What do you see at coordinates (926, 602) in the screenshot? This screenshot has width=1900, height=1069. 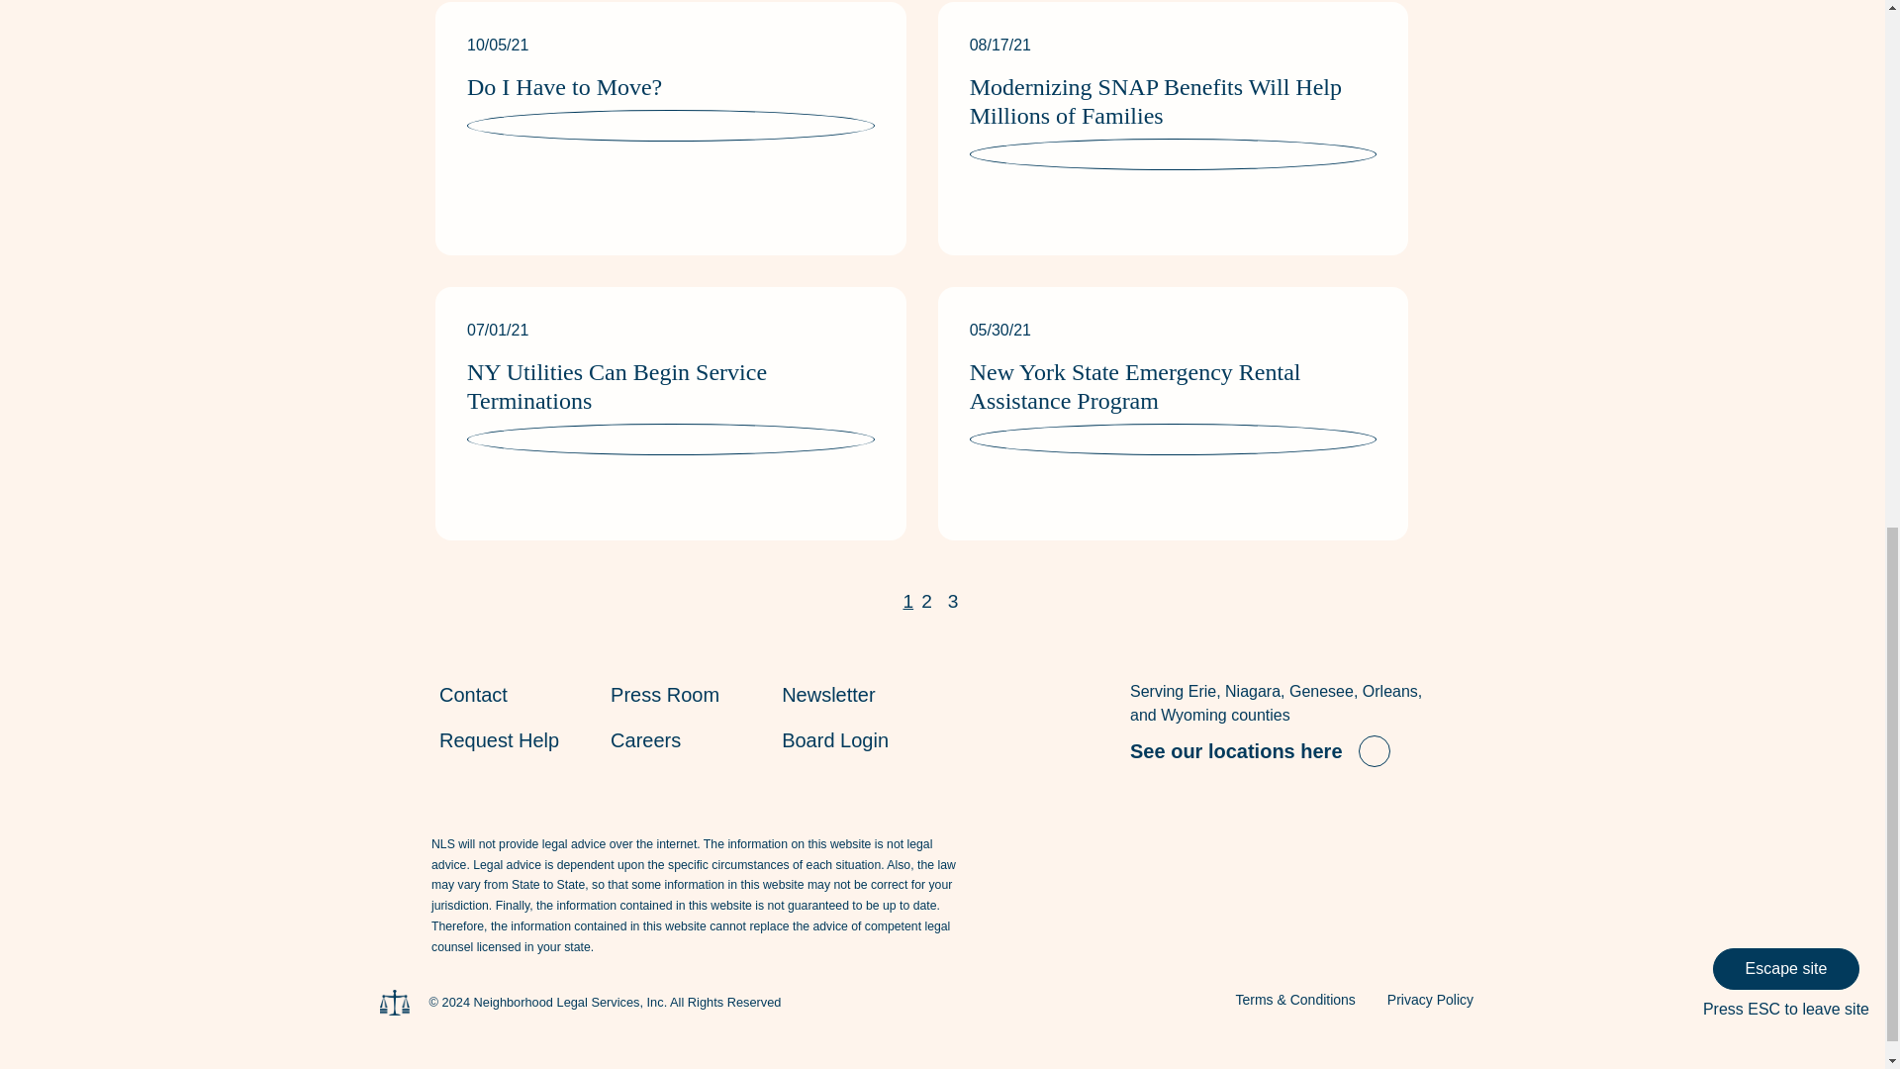 I see `2` at bounding box center [926, 602].